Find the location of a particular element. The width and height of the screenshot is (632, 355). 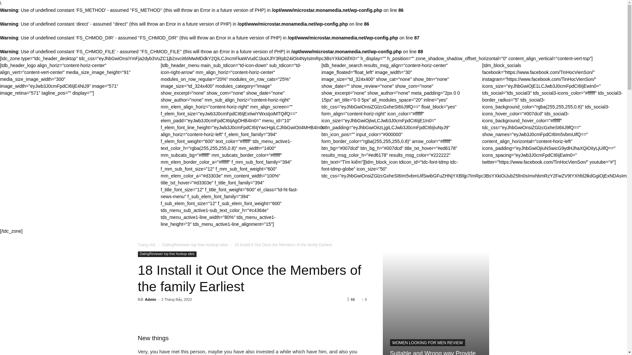

0 is located at coordinates (364, 299).